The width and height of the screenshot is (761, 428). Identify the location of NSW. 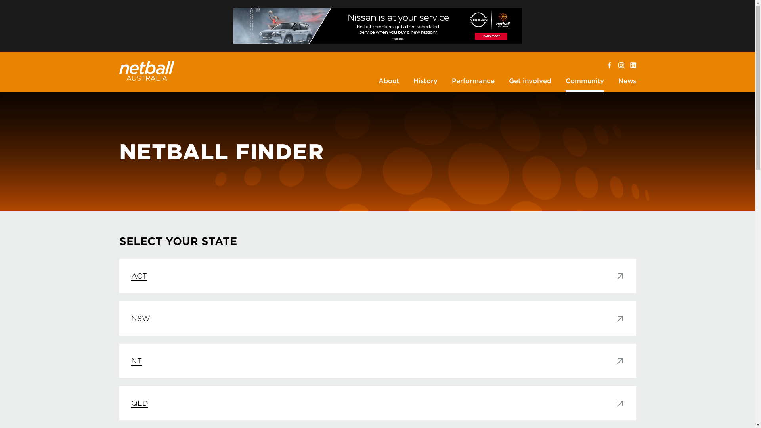
(377, 319).